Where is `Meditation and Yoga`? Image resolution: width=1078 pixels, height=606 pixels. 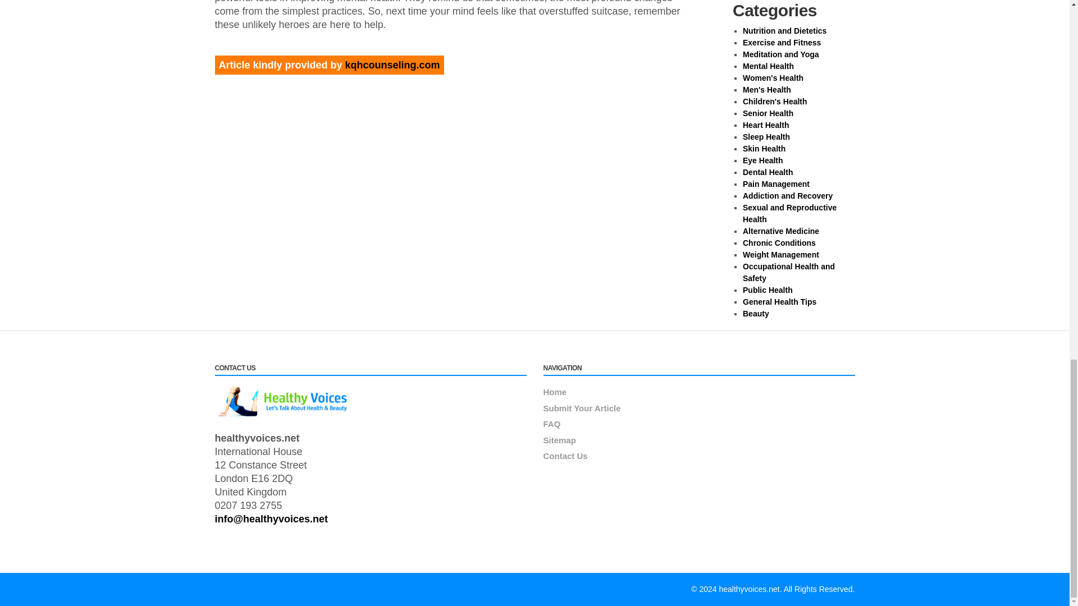 Meditation and Yoga is located at coordinates (780, 54).